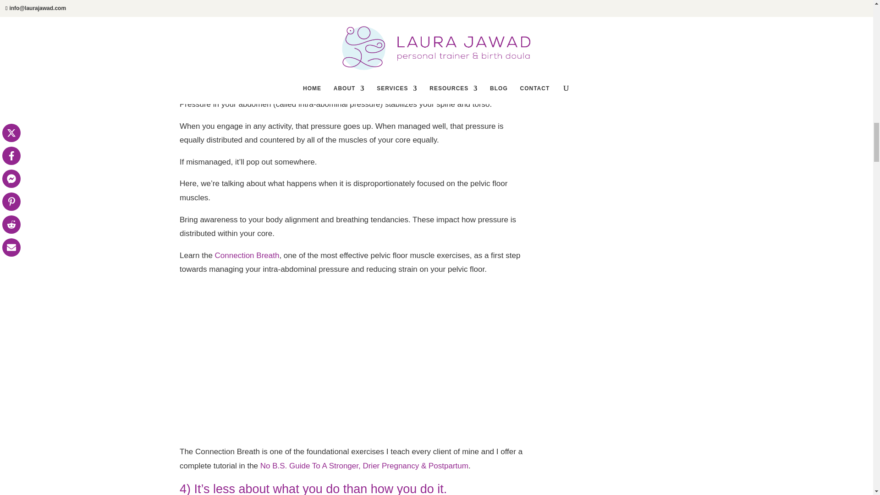 This screenshot has width=880, height=495. What do you see at coordinates (308, 358) in the screenshot?
I see `YouTube video player` at bounding box center [308, 358].